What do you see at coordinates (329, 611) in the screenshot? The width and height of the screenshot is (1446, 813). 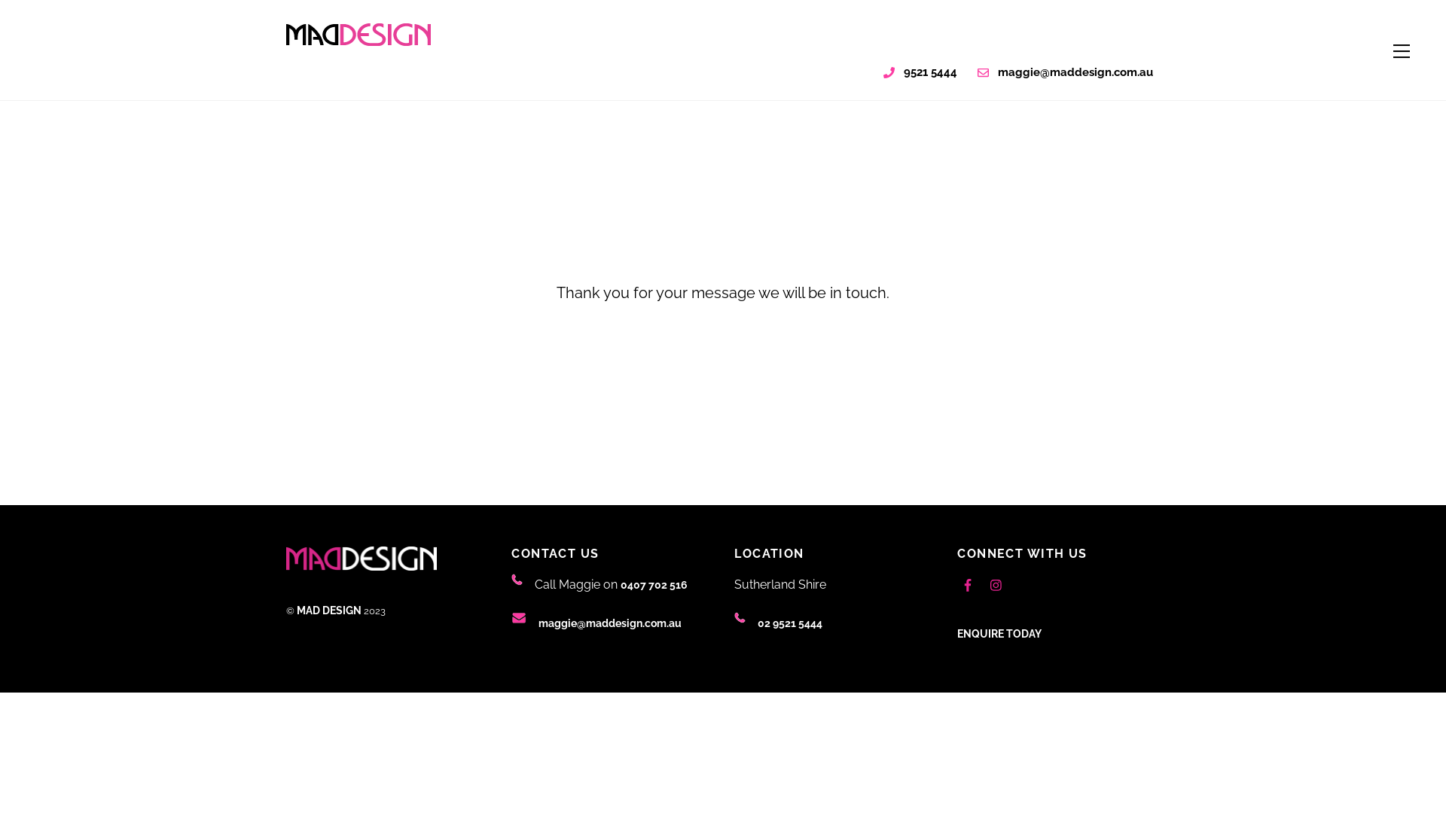 I see `MAD DESIGN` at bounding box center [329, 611].